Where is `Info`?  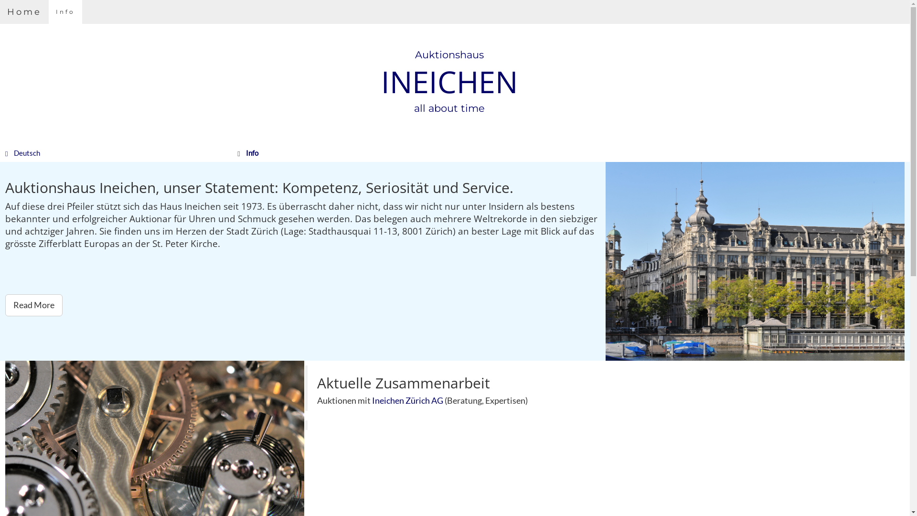
Info is located at coordinates (65, 12).